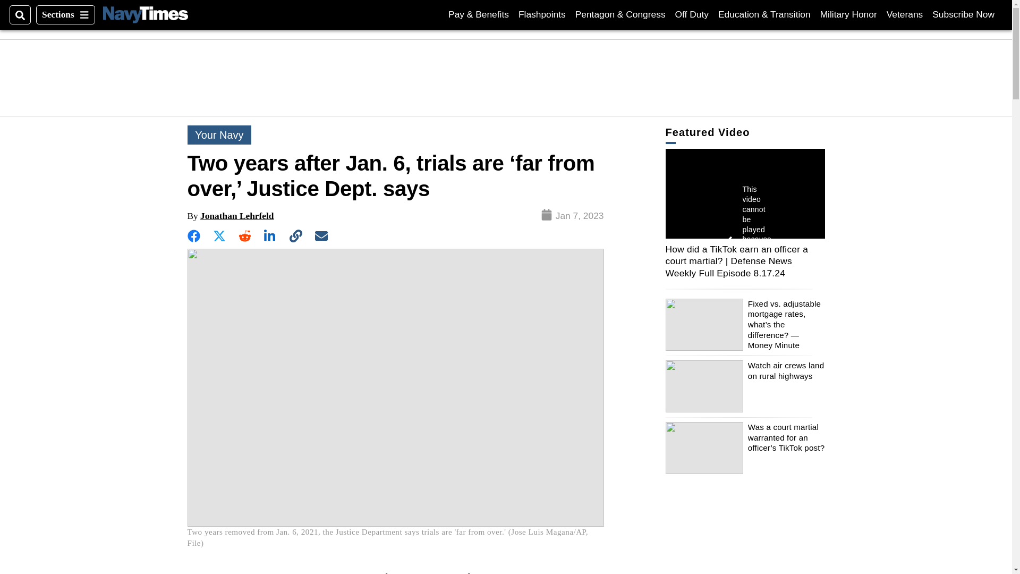 Image resolution: width=1020 pixels, height=574 pixels. Describe the element at coordinates (963, 14) in the screenshot. I see `Military Honor` at that location.